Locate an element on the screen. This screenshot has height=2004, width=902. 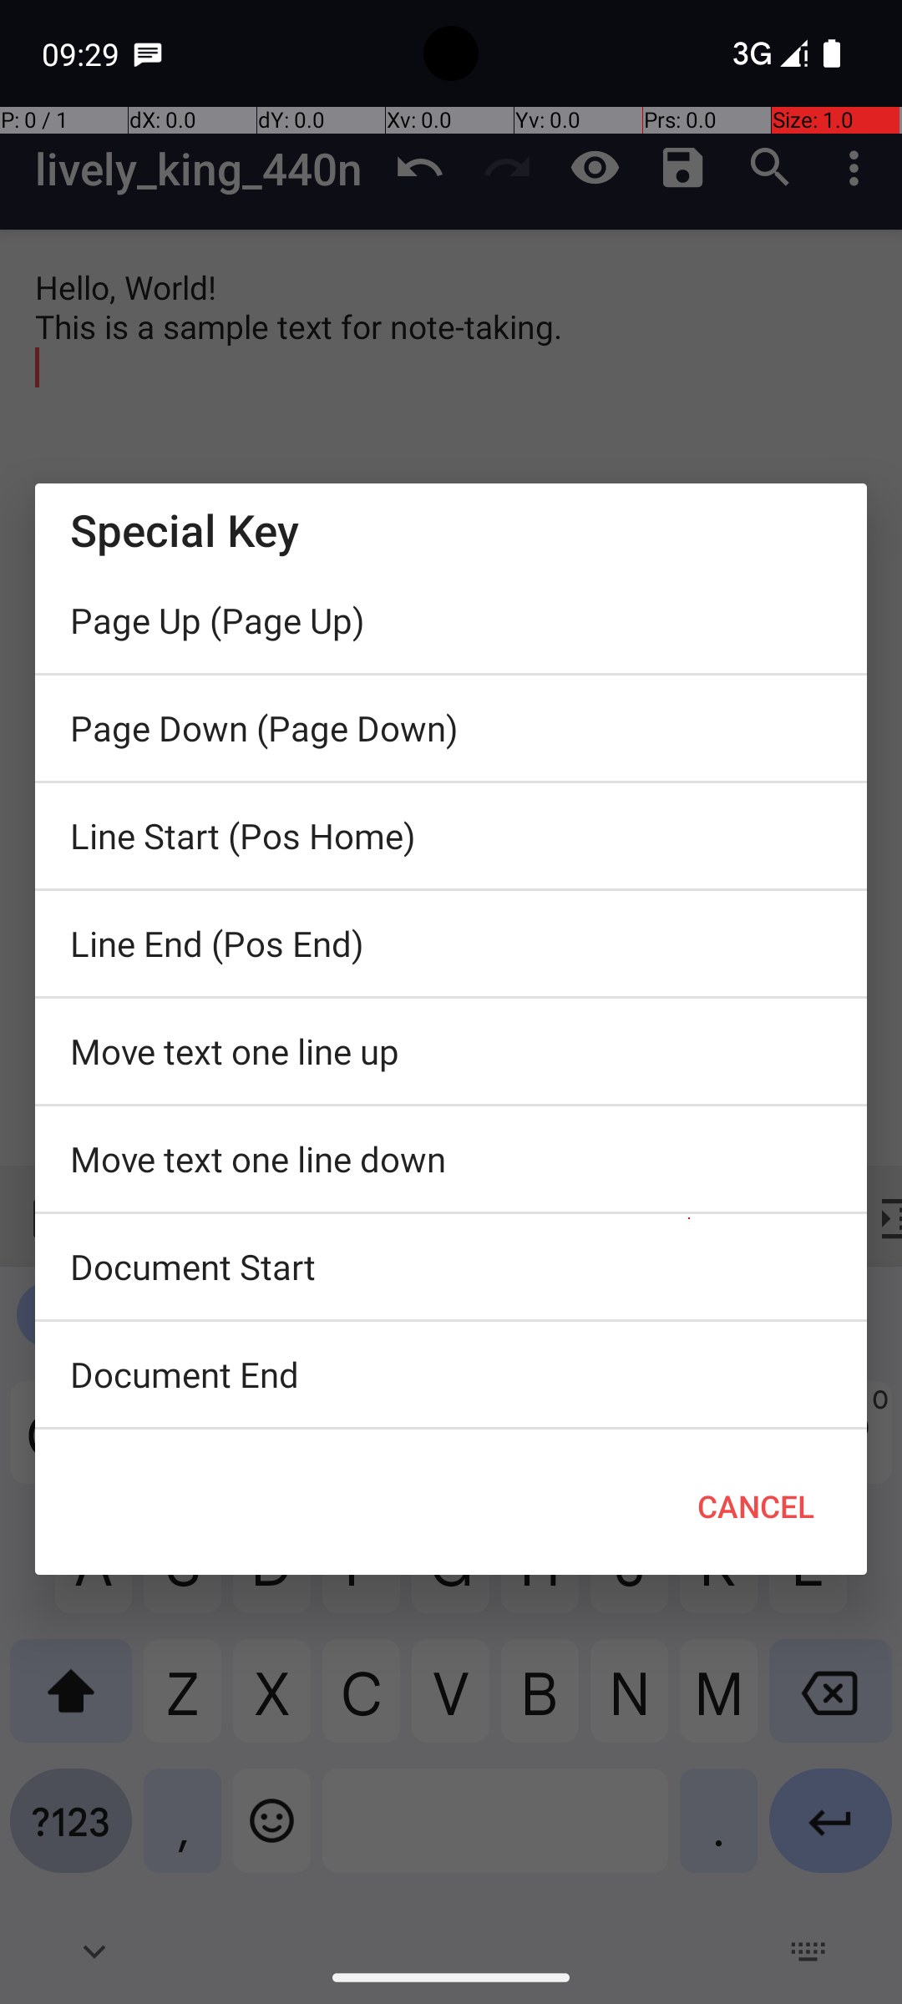
Select all (Ctrl+A) is located at coordinates (451, 1434).